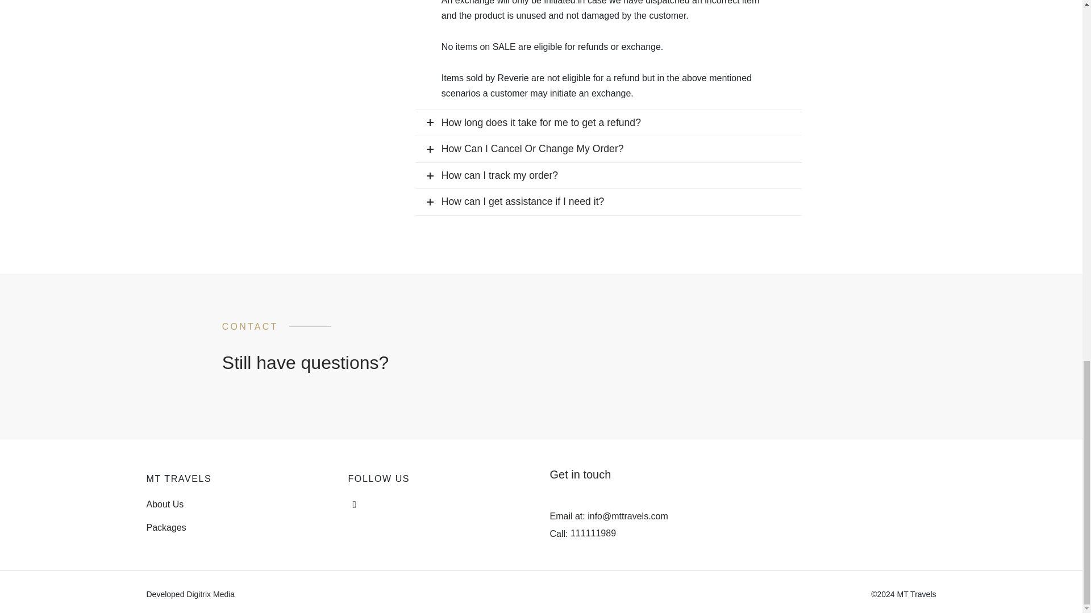 This screenshot has height=613, width=1091. I want to click on How can I get assistance if I need it?, so click(609, 202).